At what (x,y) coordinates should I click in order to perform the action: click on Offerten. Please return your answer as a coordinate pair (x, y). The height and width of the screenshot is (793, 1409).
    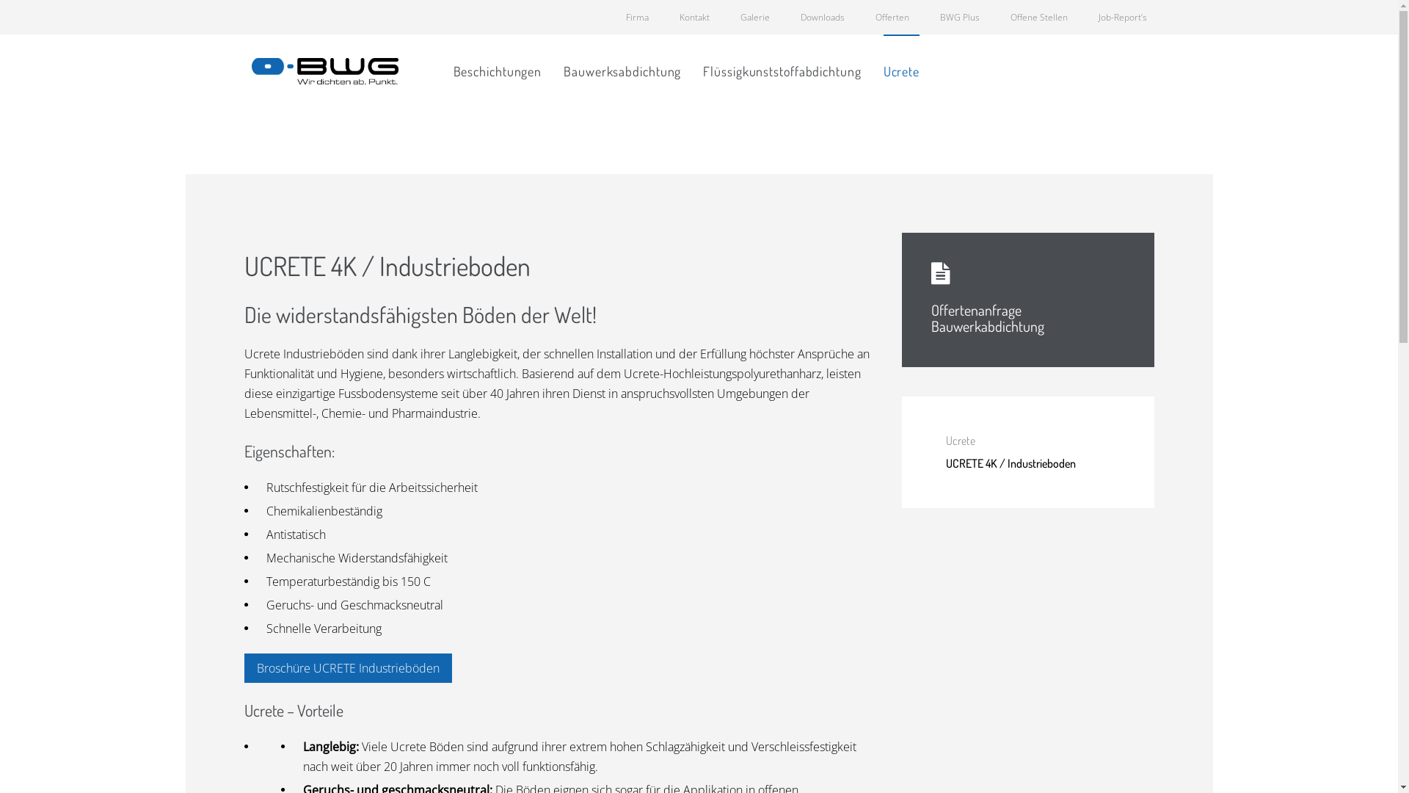
    Looking at the image, I should click on (892, 18).